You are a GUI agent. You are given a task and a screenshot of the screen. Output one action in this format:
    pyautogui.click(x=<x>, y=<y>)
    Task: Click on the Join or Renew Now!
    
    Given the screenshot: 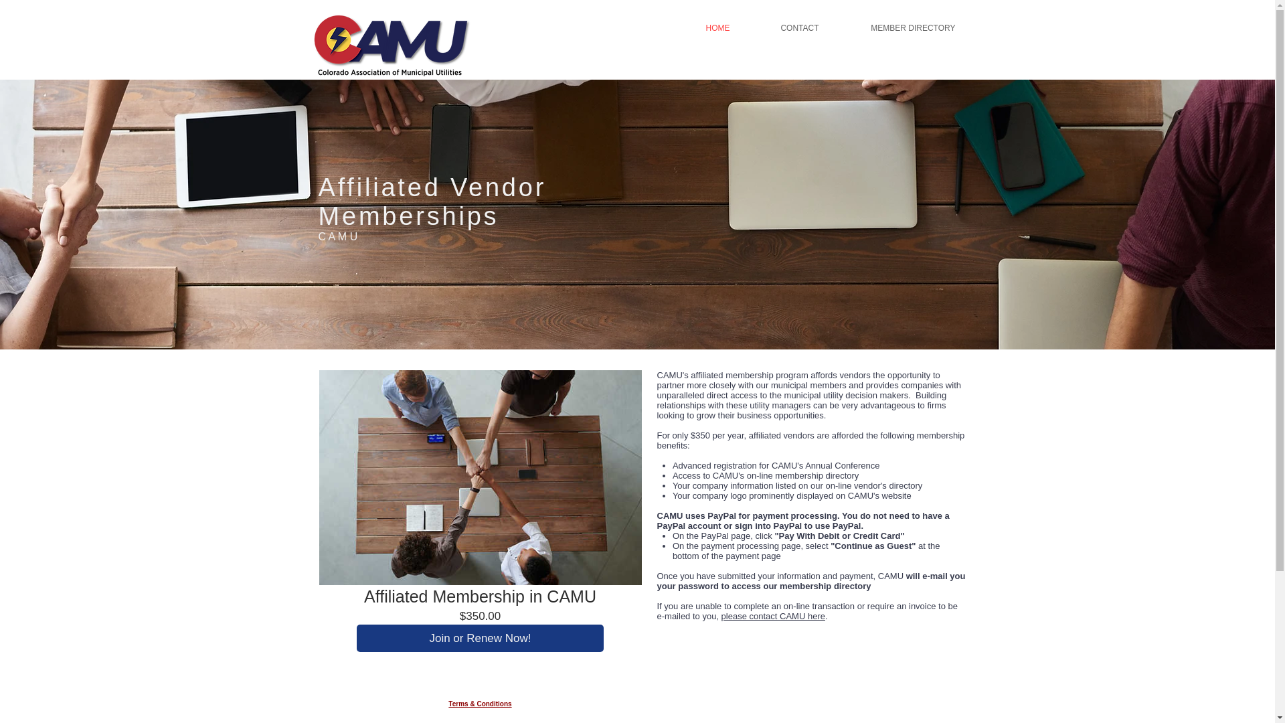 What is the action you would take?
    pyautogui.click(x=481, y=638)
    